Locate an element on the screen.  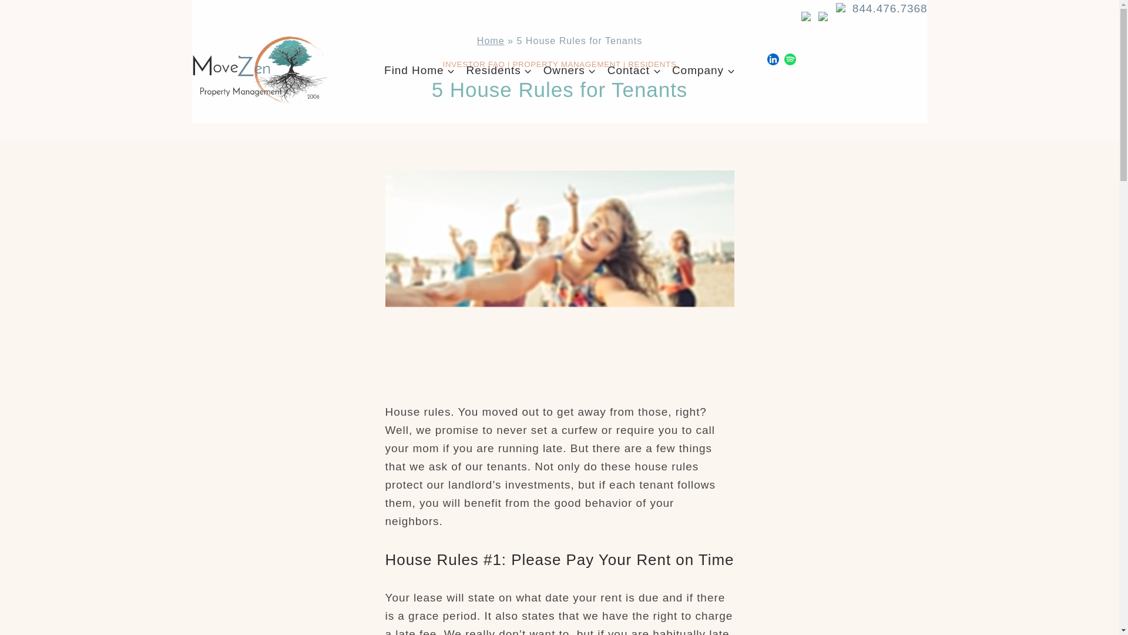
Find Home is located at coordinates (419, 70).